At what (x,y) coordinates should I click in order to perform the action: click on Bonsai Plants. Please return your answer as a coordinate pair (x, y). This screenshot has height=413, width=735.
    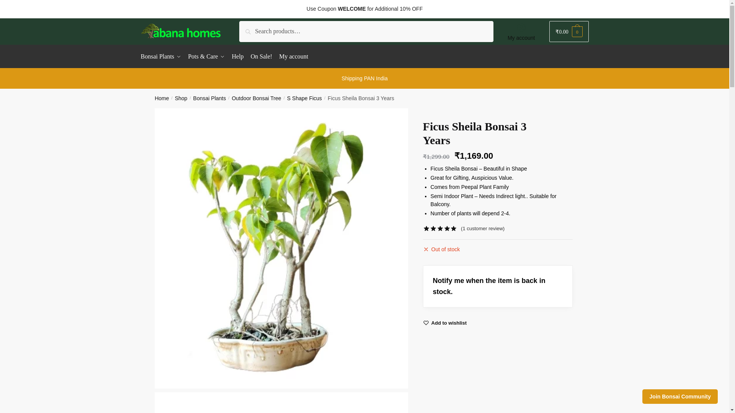
    Looking at the image, I should click on (210, 98).